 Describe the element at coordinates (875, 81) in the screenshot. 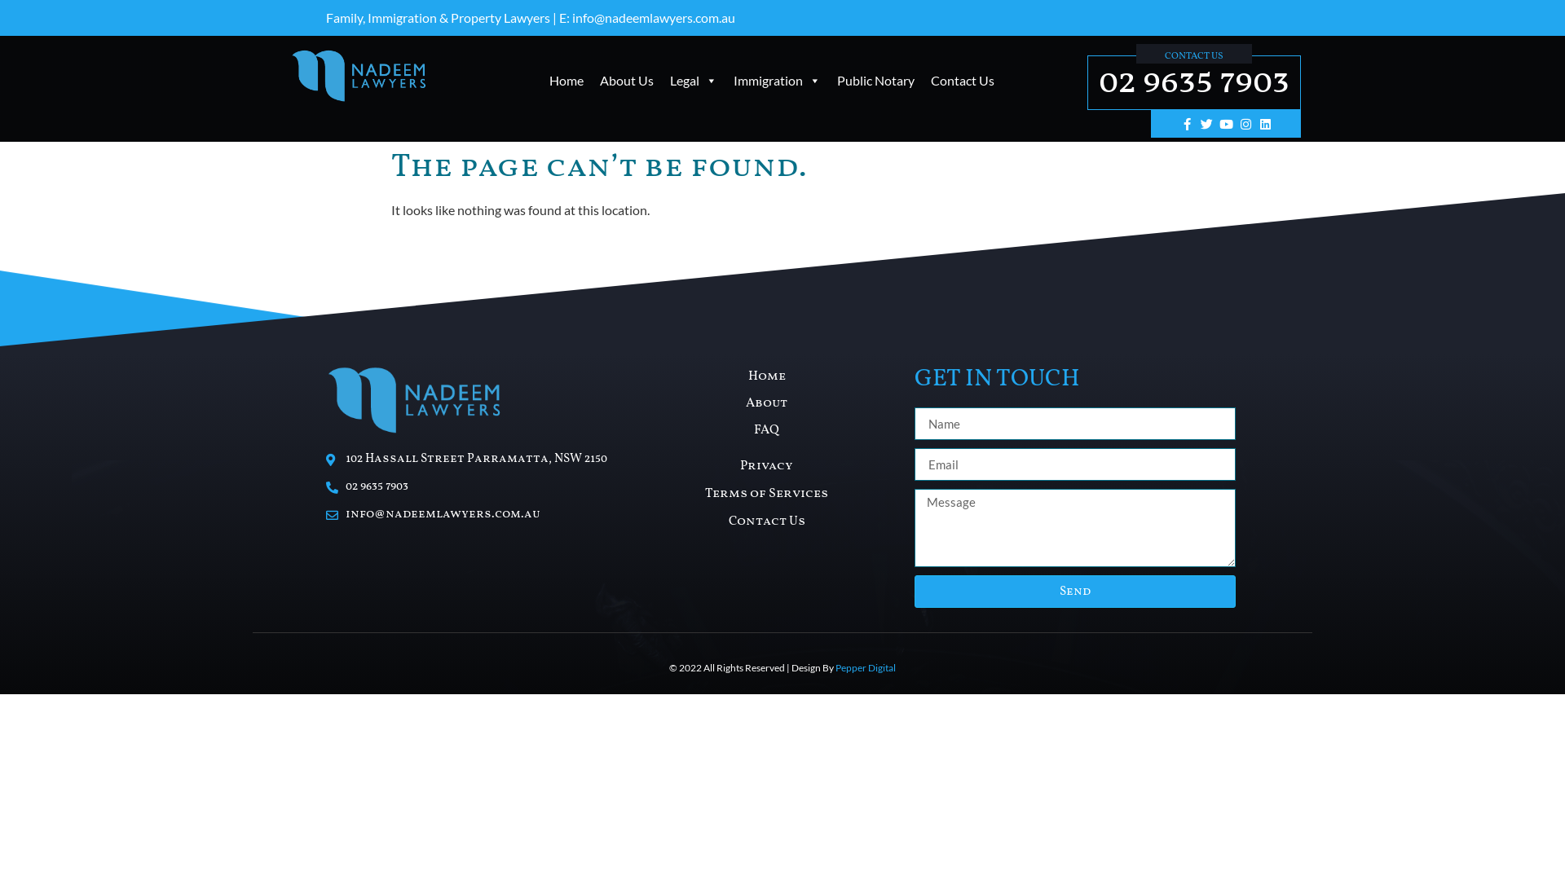

I see `Public Notary` at that location.